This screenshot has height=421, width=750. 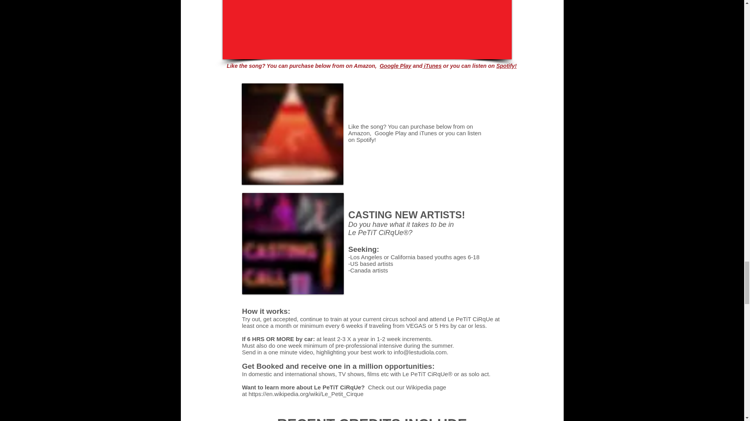 I want to click on Google Play, so click(x=390, y=133).